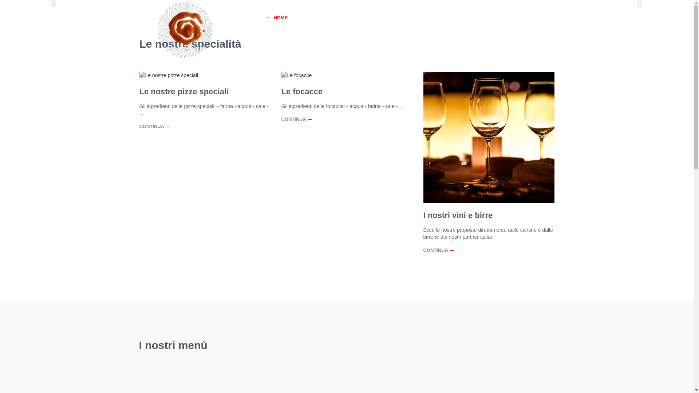 The height and width of the screenshot is (393, 699). I want to click on I nostri vini e birre, so click(458, 215).